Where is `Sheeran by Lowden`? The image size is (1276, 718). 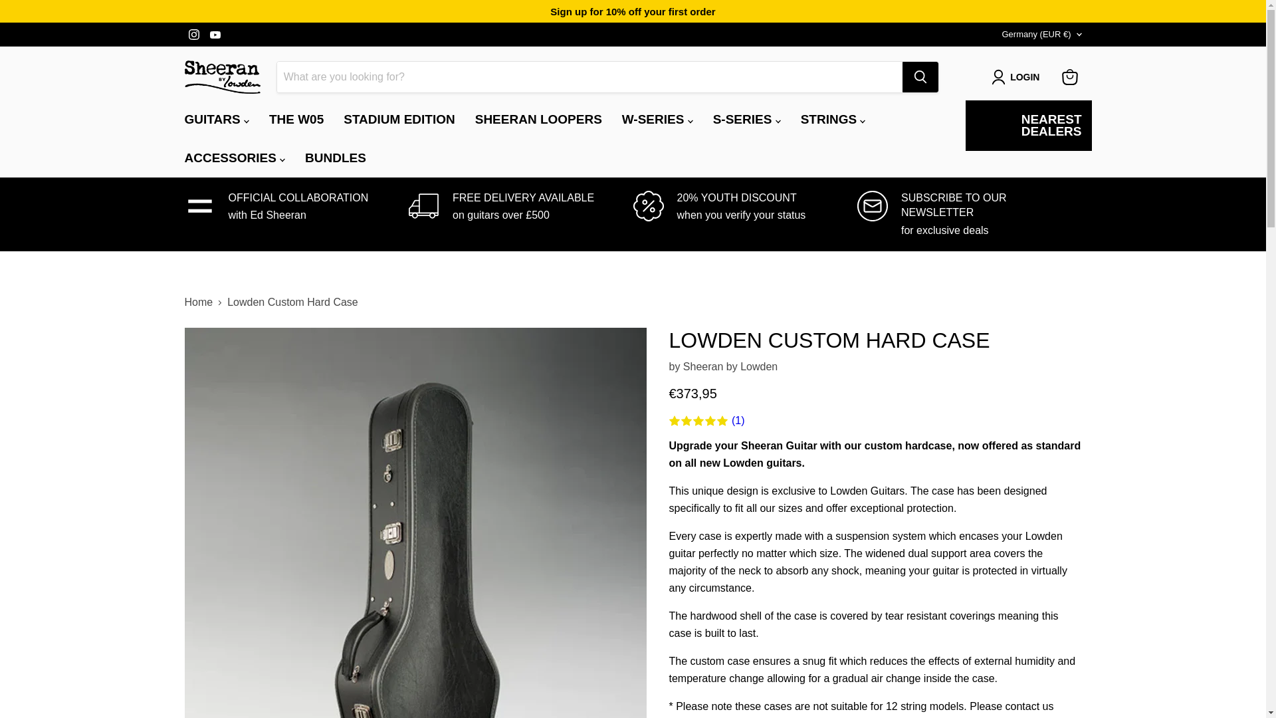
Sheeran by Lowden is located at coordinates (730, 367).